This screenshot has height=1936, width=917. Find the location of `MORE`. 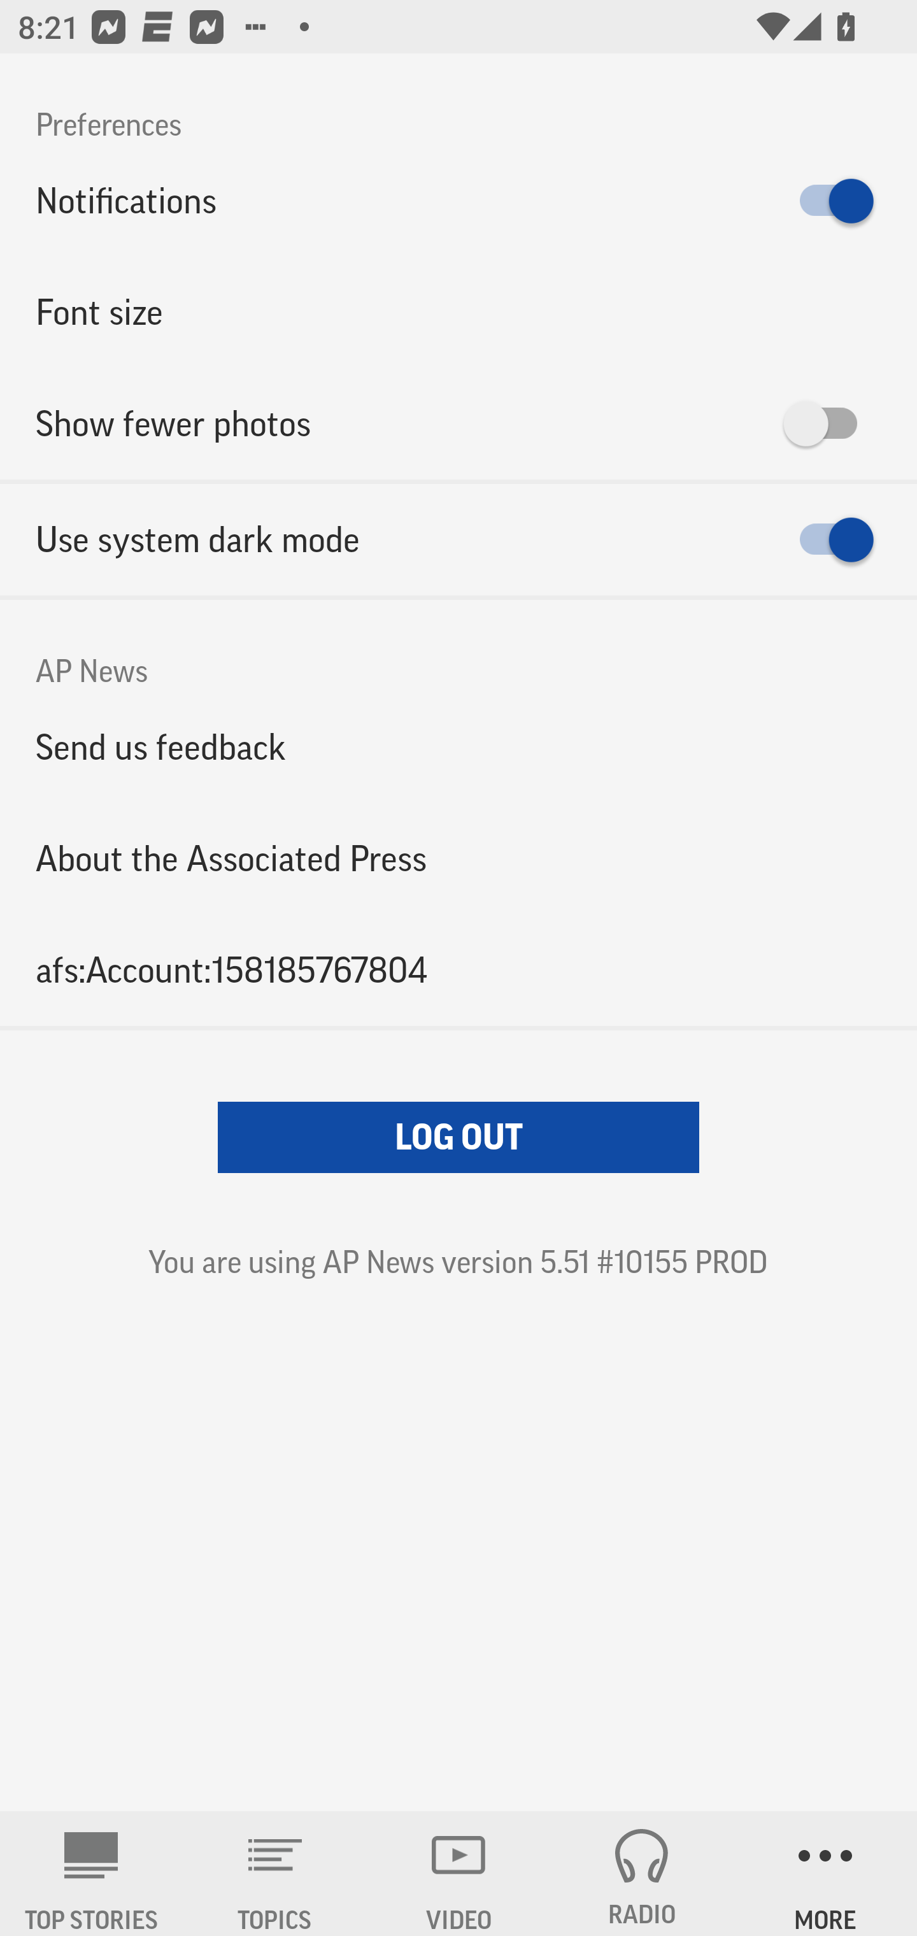

MORE is located at coordinates (825, 1874).